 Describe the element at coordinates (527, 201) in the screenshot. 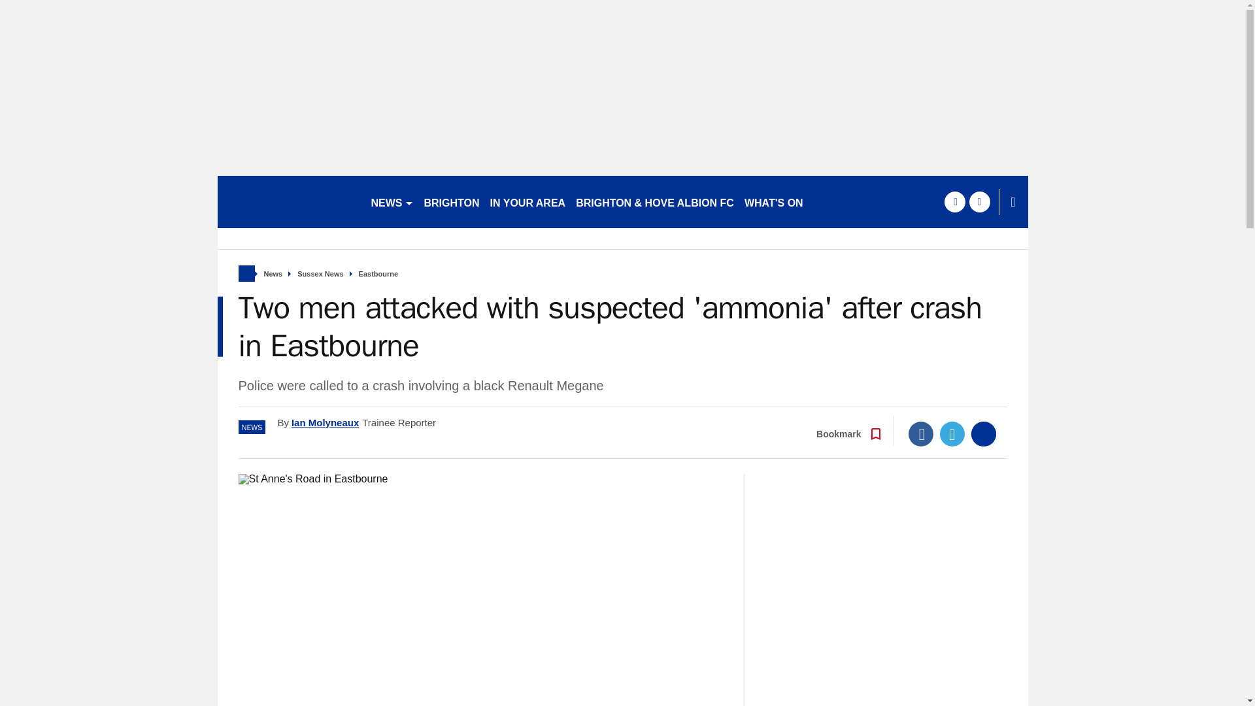

I see `IN YOUR AREA` at that location.